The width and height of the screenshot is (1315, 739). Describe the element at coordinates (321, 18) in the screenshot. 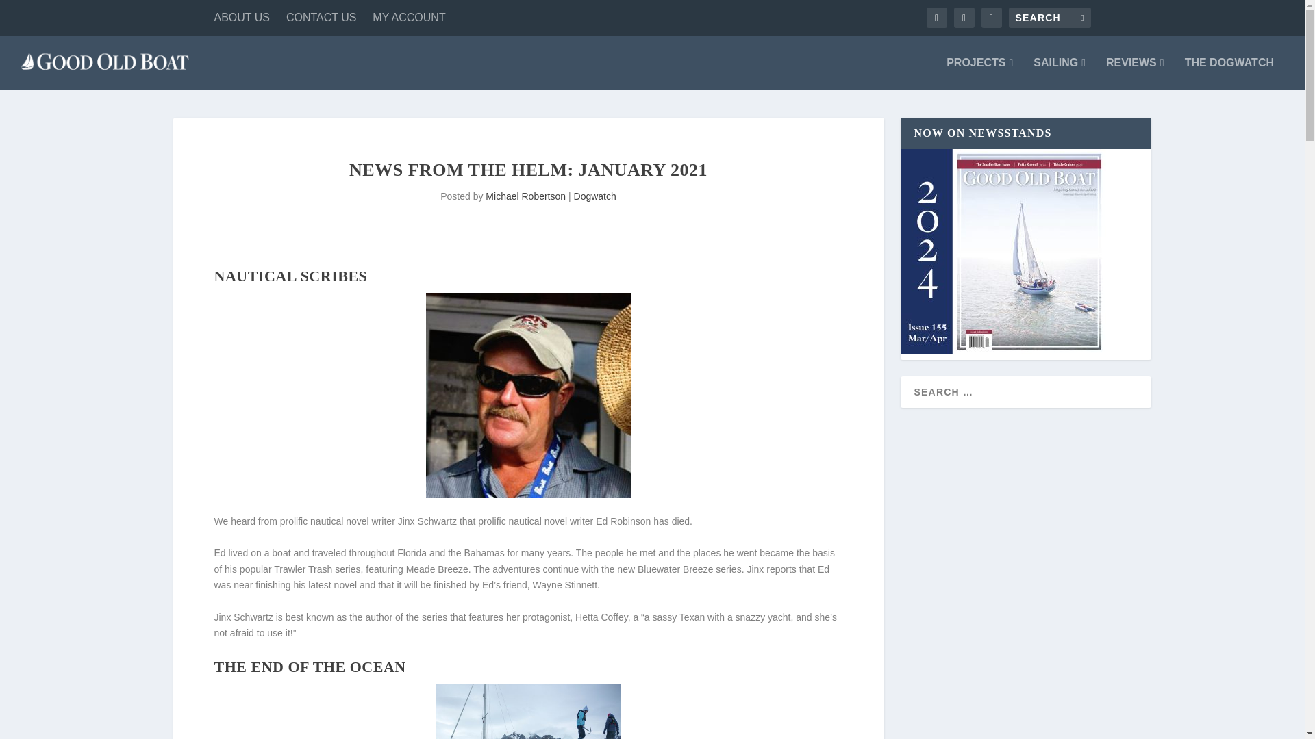

I see `CONTACT US` at that location.